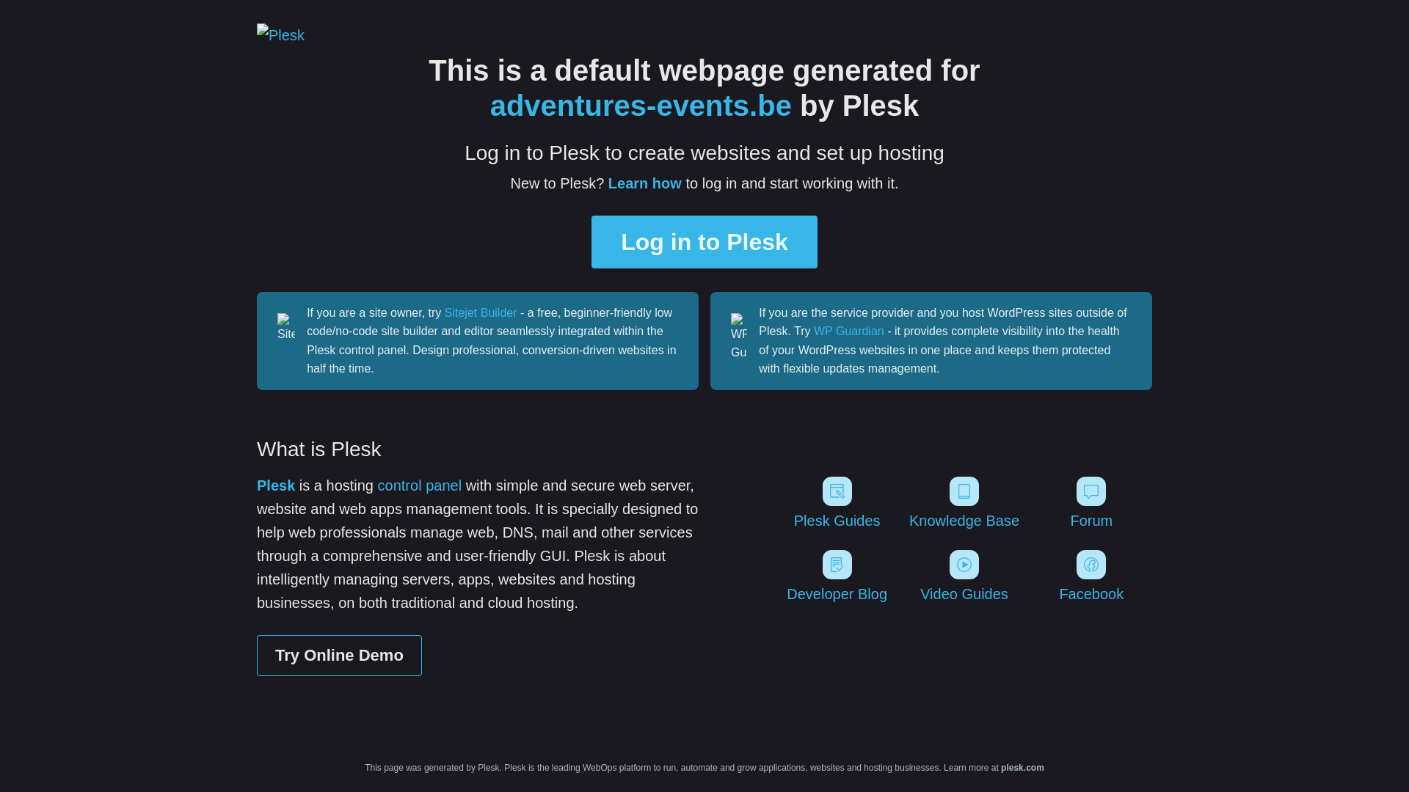  Describe the element at coordinates (837, 576) in the screenshot. I see `Developer Blog` at that location.